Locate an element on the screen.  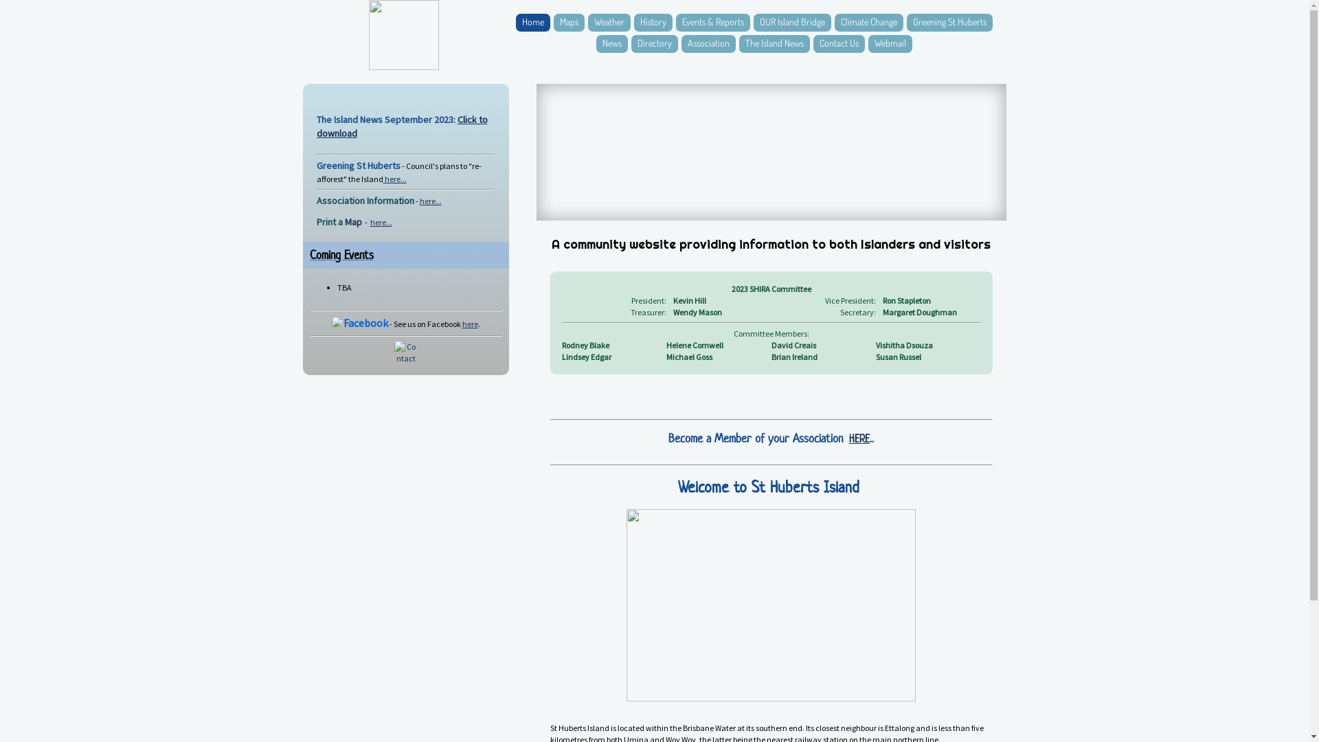
Directory is located at coordinates (654, 44).